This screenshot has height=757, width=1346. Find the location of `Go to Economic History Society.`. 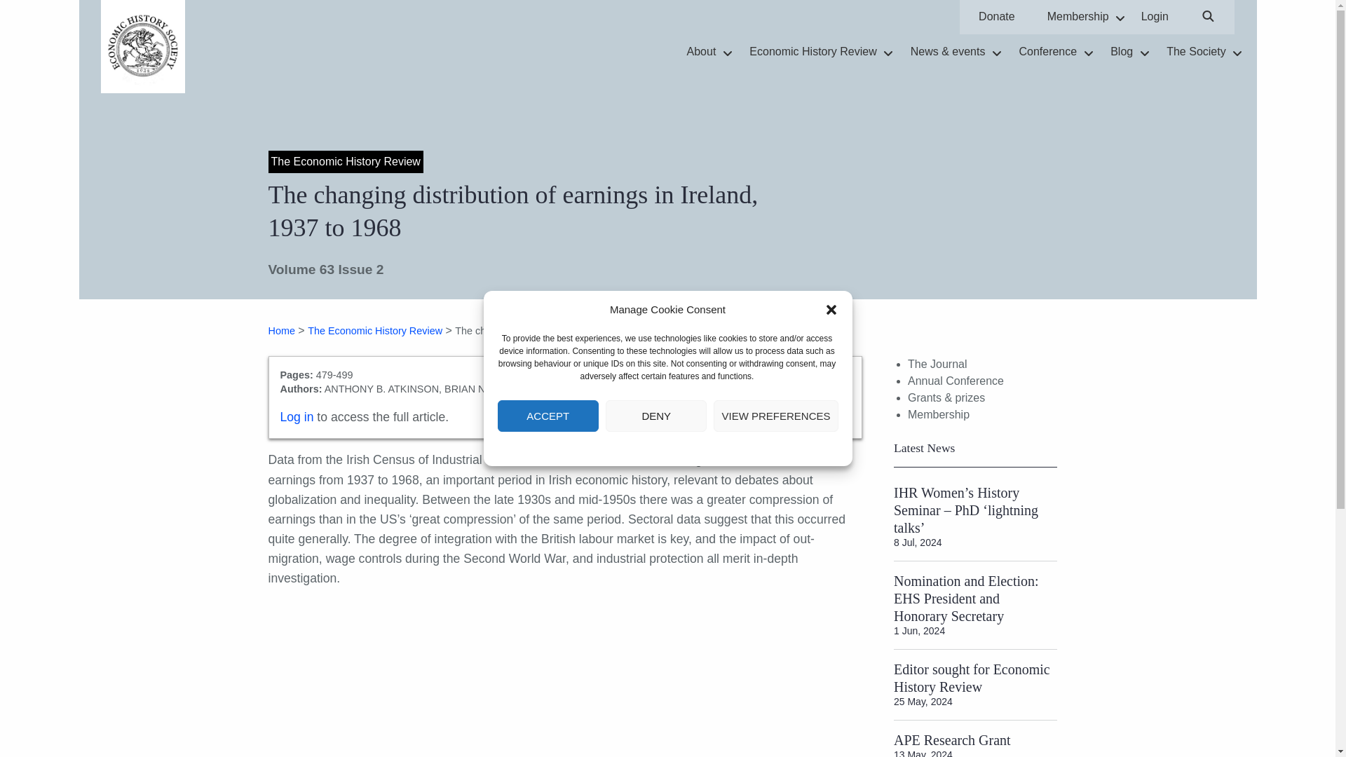

Go to Economic History Society. is located at coordinates (281, 331).